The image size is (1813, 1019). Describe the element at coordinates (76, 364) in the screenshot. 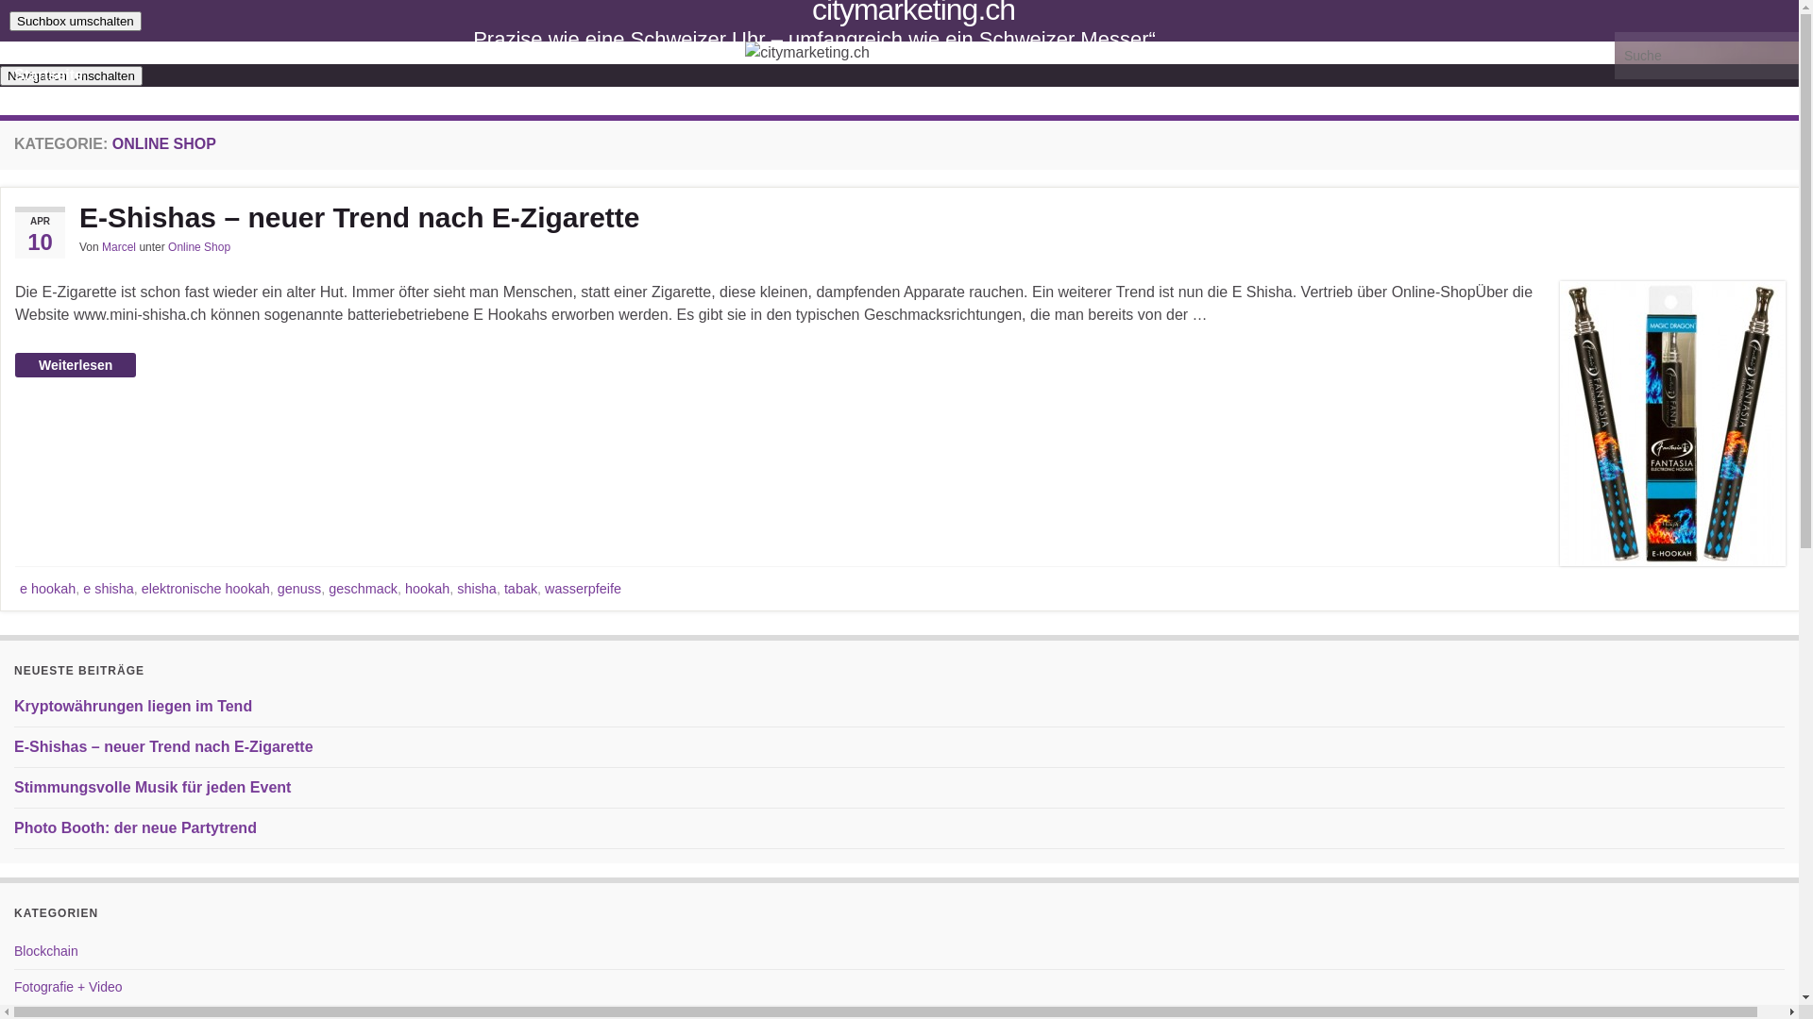

I see `Weiterlesen` at that location.